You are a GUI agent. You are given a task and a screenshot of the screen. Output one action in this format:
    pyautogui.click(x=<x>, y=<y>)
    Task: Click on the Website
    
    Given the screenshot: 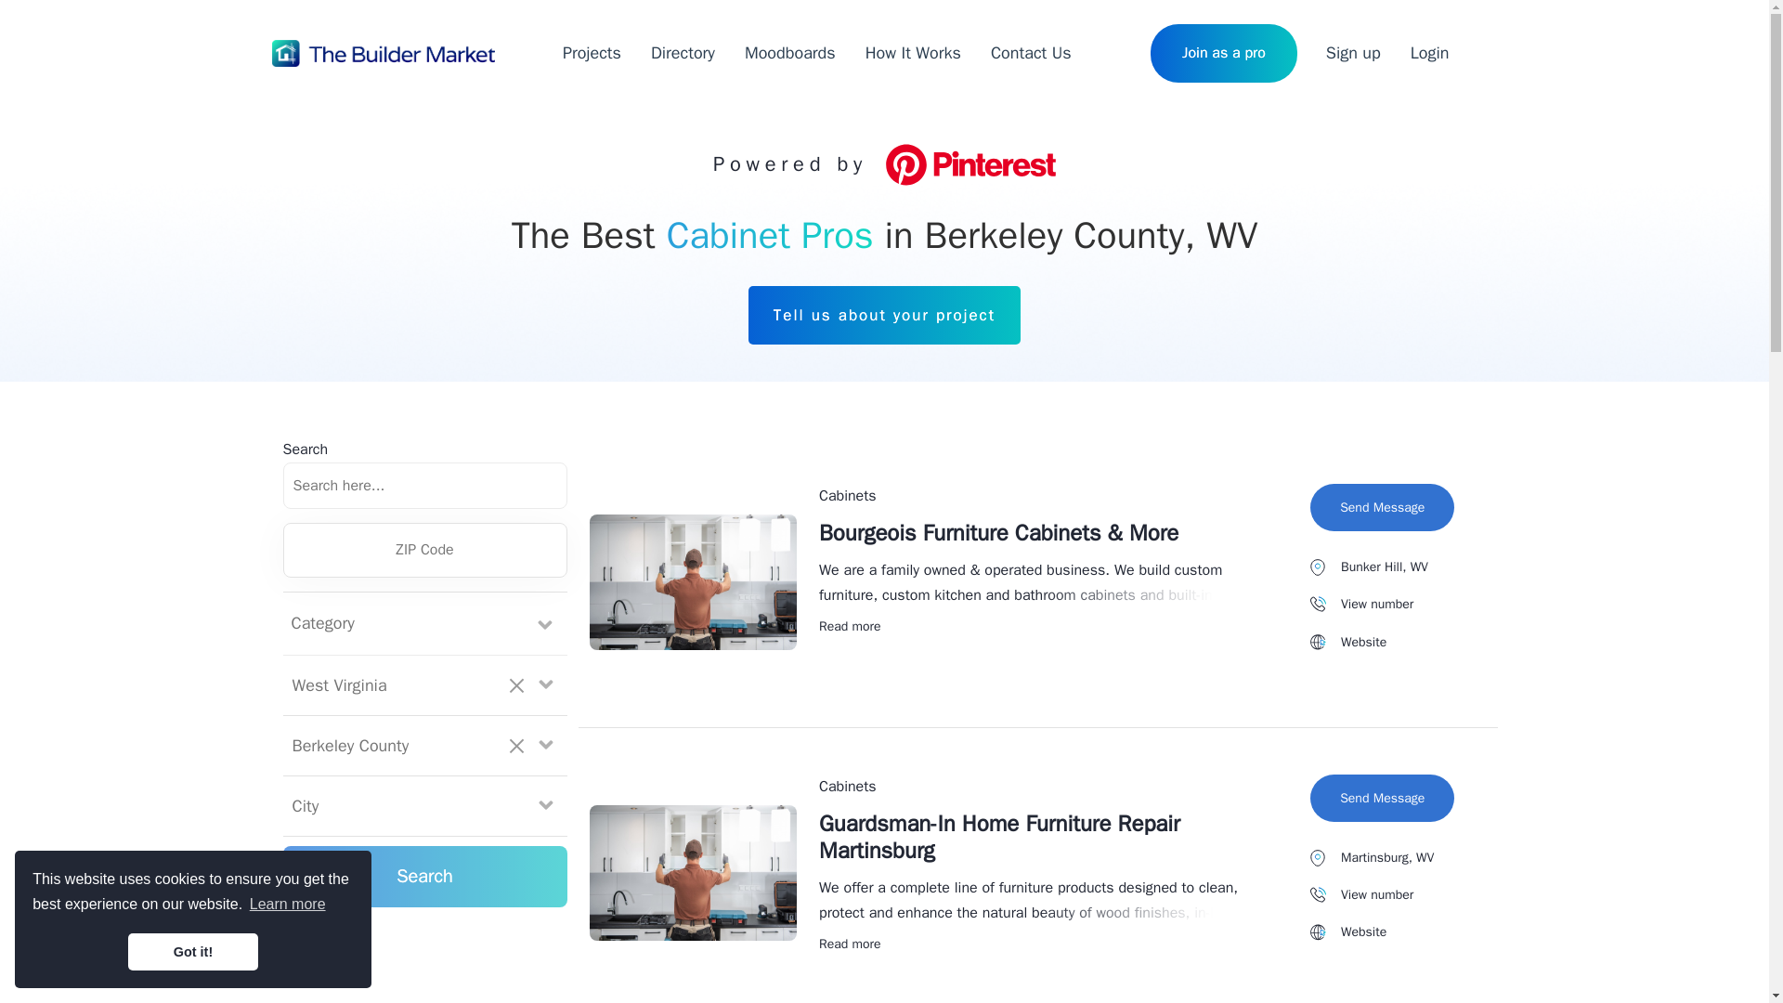 What is the action you would take?
    pyautogui.click(x=1347, y=643)
    